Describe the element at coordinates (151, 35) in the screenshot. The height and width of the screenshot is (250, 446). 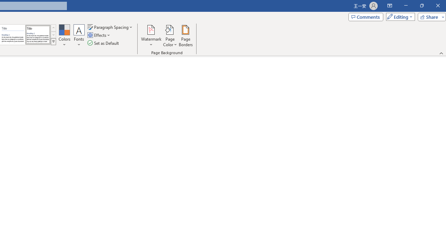
I see `Watermark` at that location.